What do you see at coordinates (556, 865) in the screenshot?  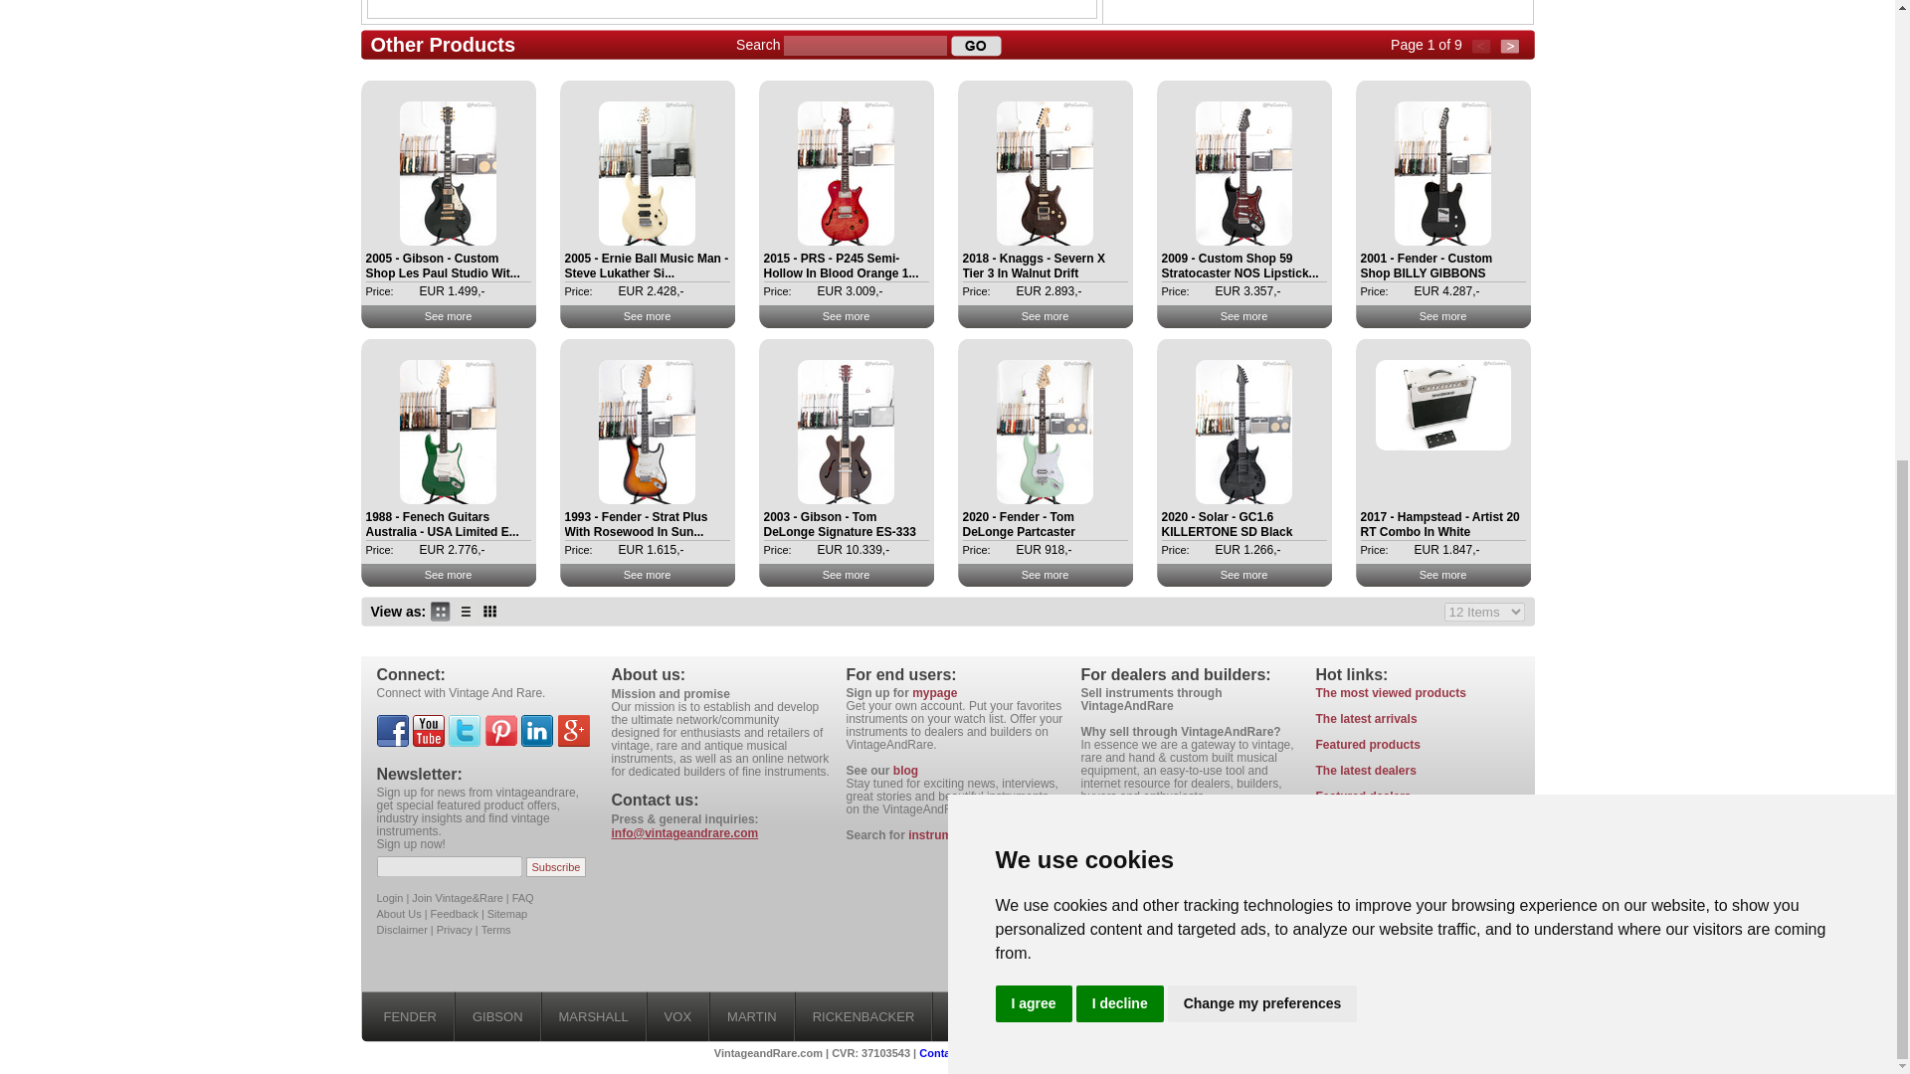 I see `Subscribe` at bounding box center [556, 865].